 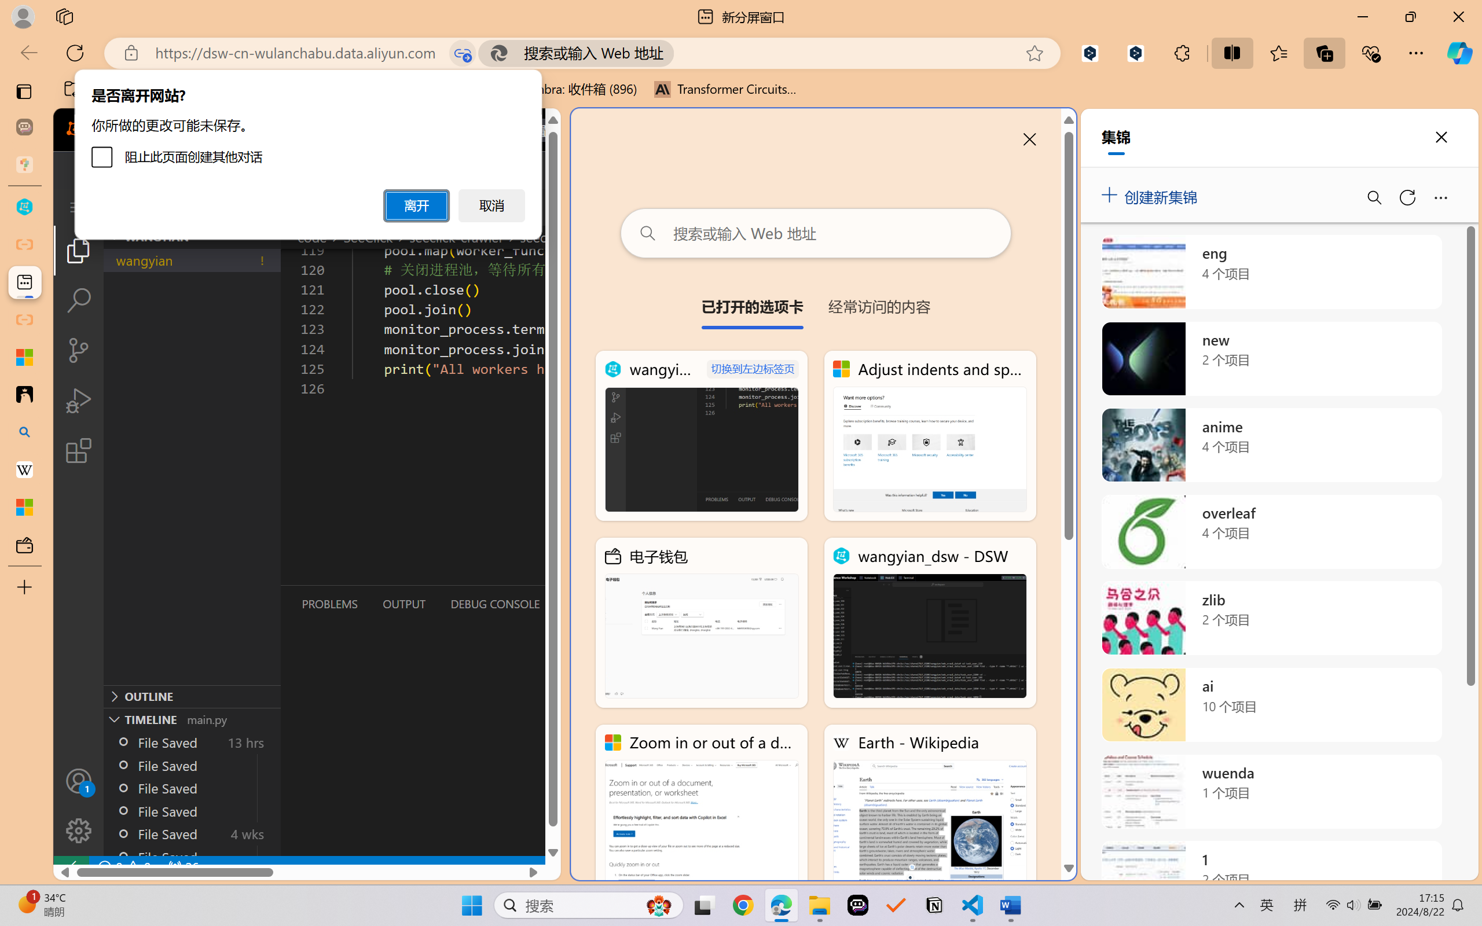 What do you see at coordinates (79, 806) in the screenshot?
I see `Manage` at bounding box center [79, 806].